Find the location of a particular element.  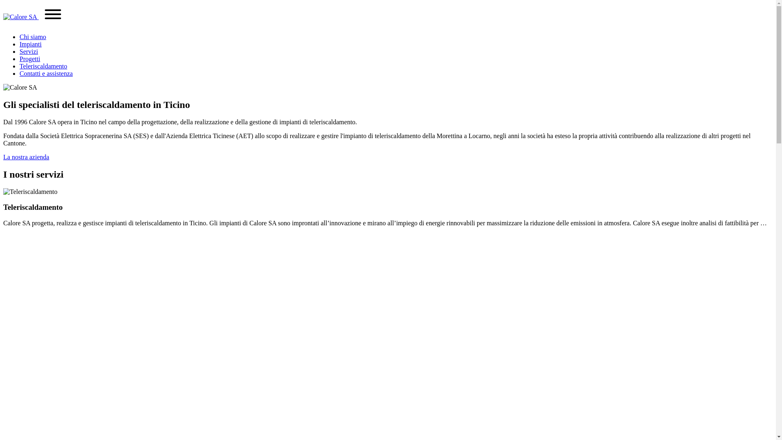

Servizi is located at coordinates (29, 51).